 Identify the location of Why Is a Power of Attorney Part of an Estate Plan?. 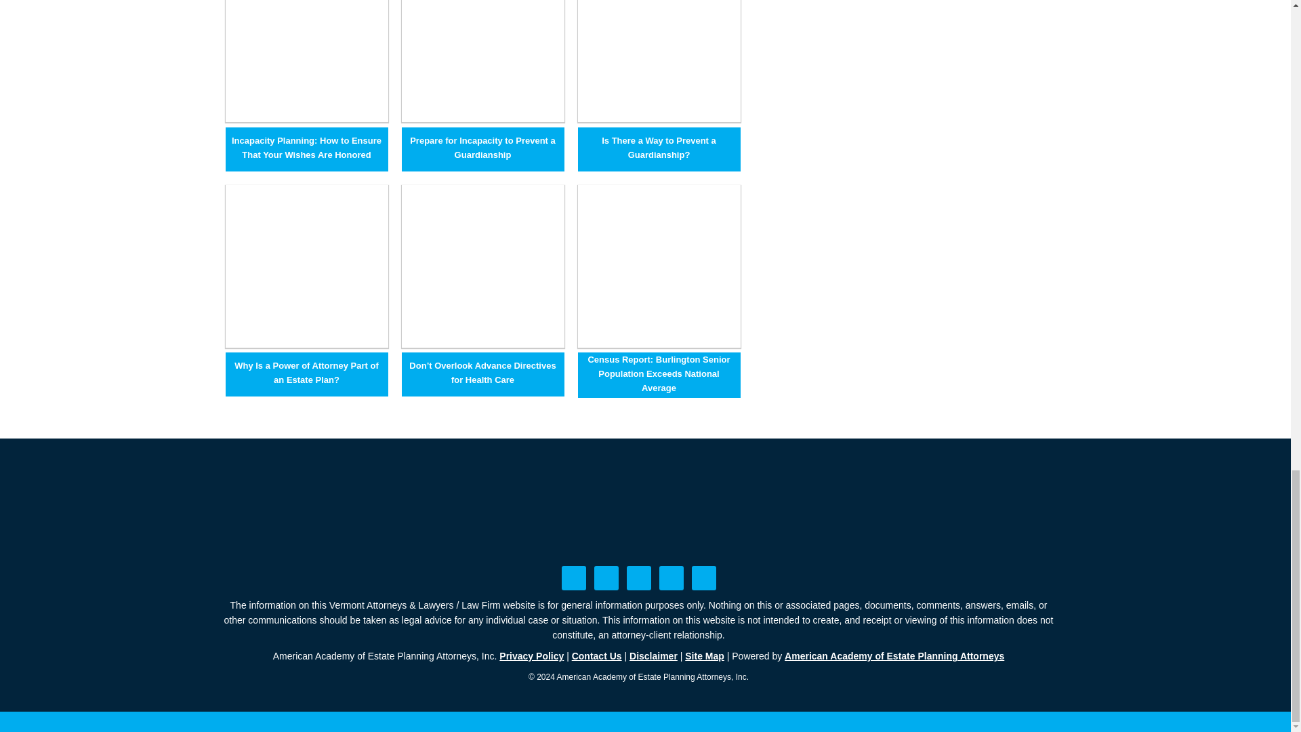
(306, 344).